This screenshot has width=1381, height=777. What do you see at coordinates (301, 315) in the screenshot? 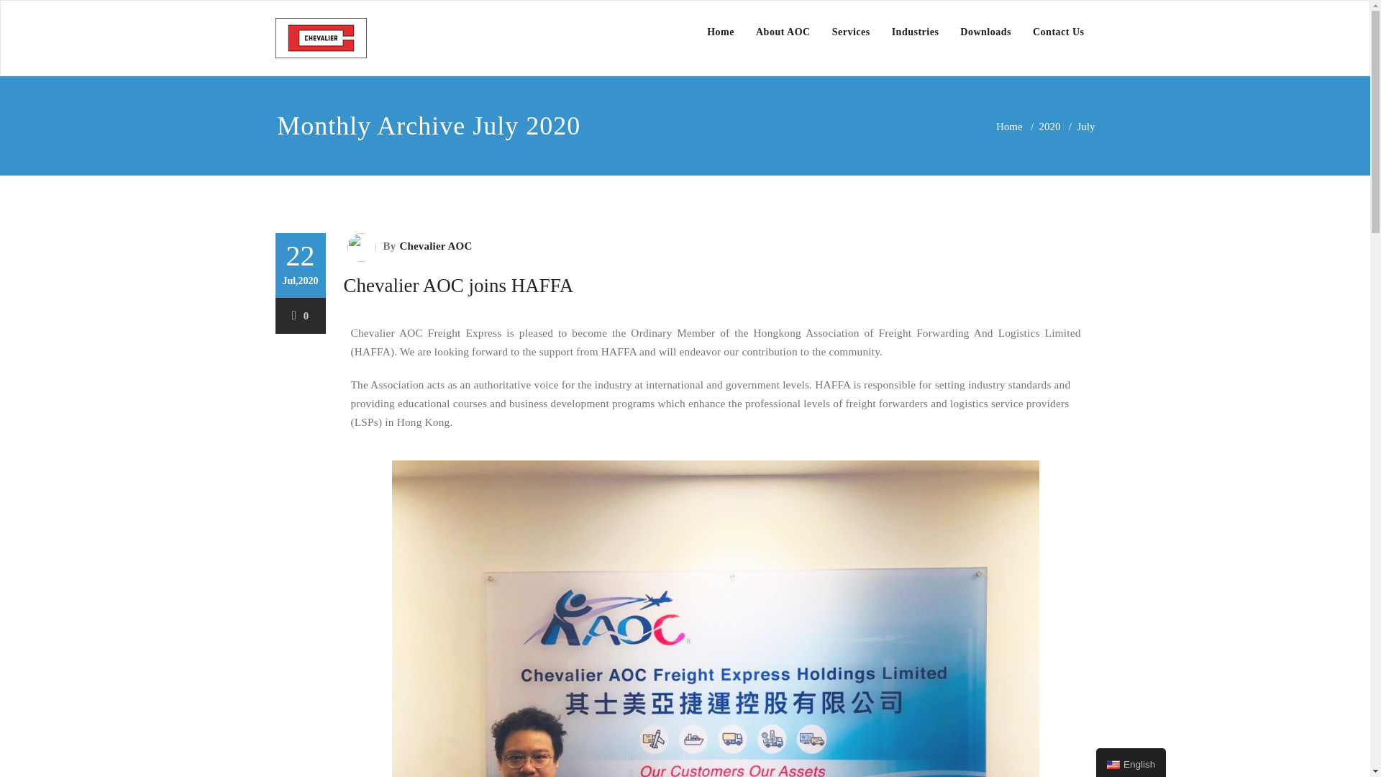
I see `0` at bounding box center [301, 315].